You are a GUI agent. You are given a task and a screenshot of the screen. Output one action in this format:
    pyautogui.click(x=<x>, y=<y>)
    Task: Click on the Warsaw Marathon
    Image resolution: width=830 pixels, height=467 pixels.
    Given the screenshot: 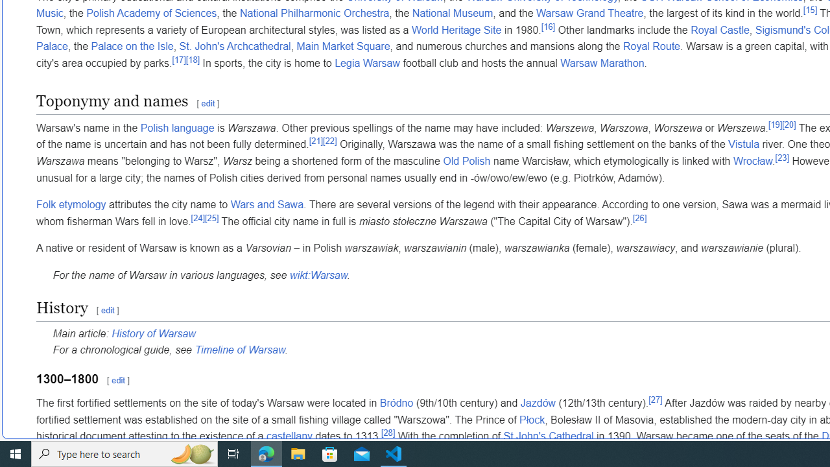 What is the action you would take?
    pyautogui.click(x=602, y=64)
    